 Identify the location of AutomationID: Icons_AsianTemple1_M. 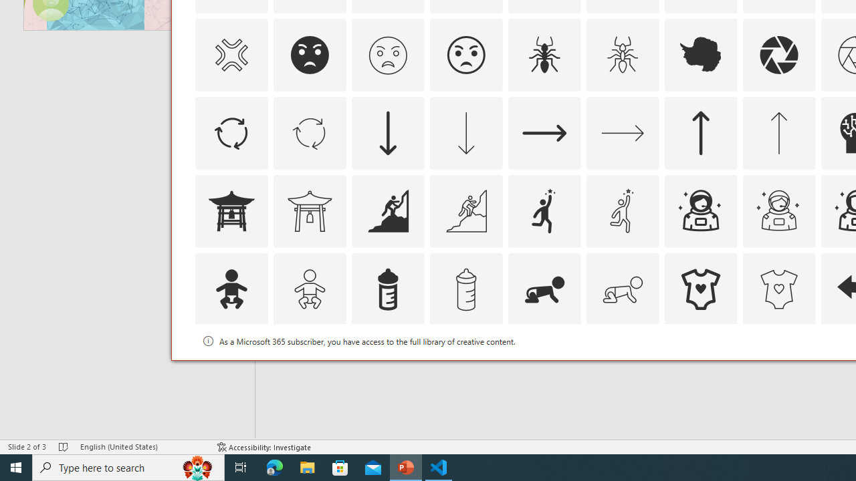
(310, 211).